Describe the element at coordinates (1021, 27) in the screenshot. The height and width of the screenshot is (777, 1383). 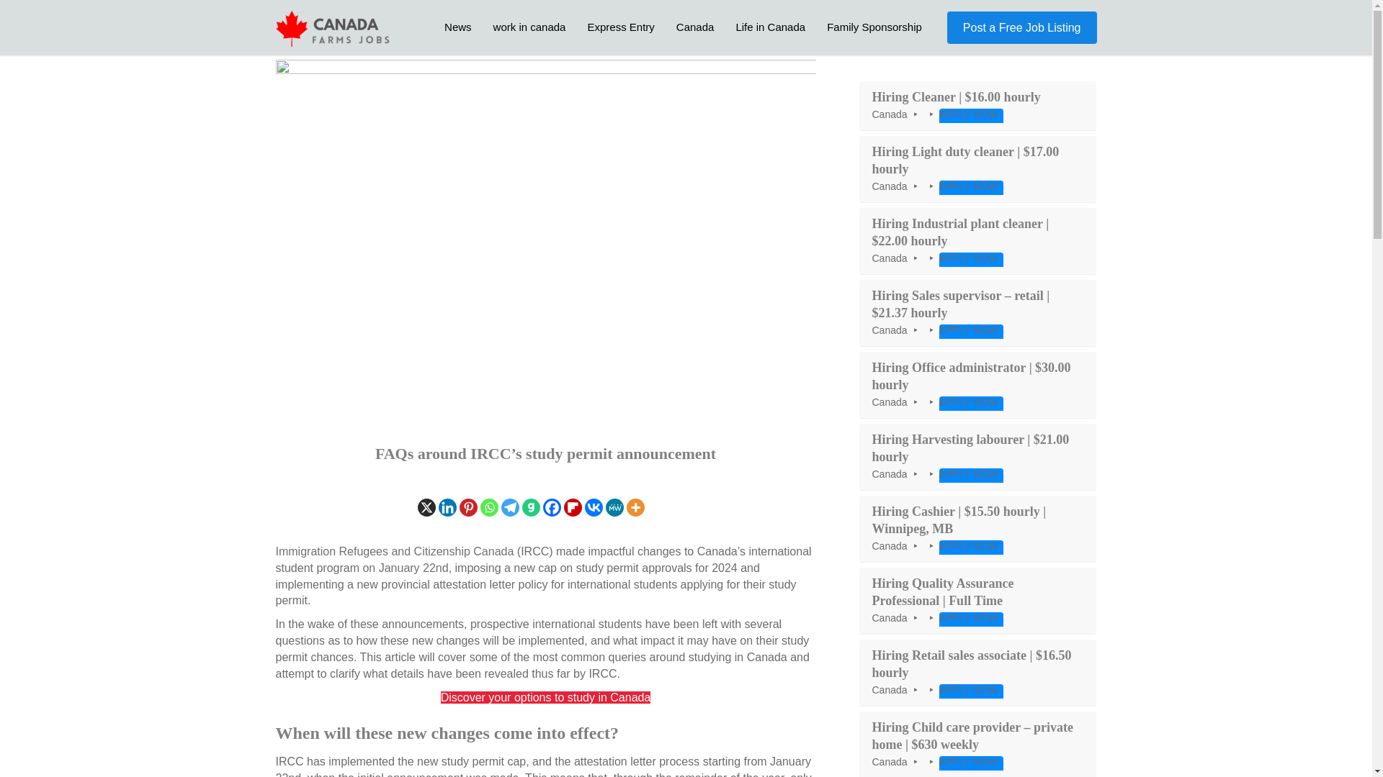
I see `Post a Free Job Listing` at that location.